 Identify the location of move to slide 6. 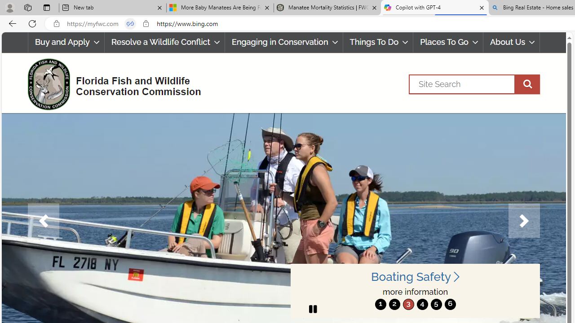
(450, 304).